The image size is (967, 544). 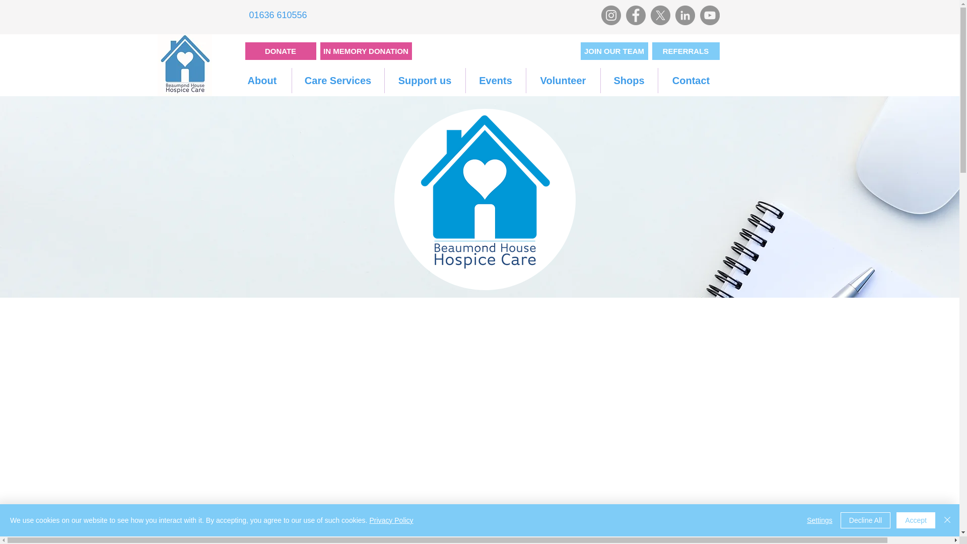 I want to click on Support us, so click(x=425, y=81).